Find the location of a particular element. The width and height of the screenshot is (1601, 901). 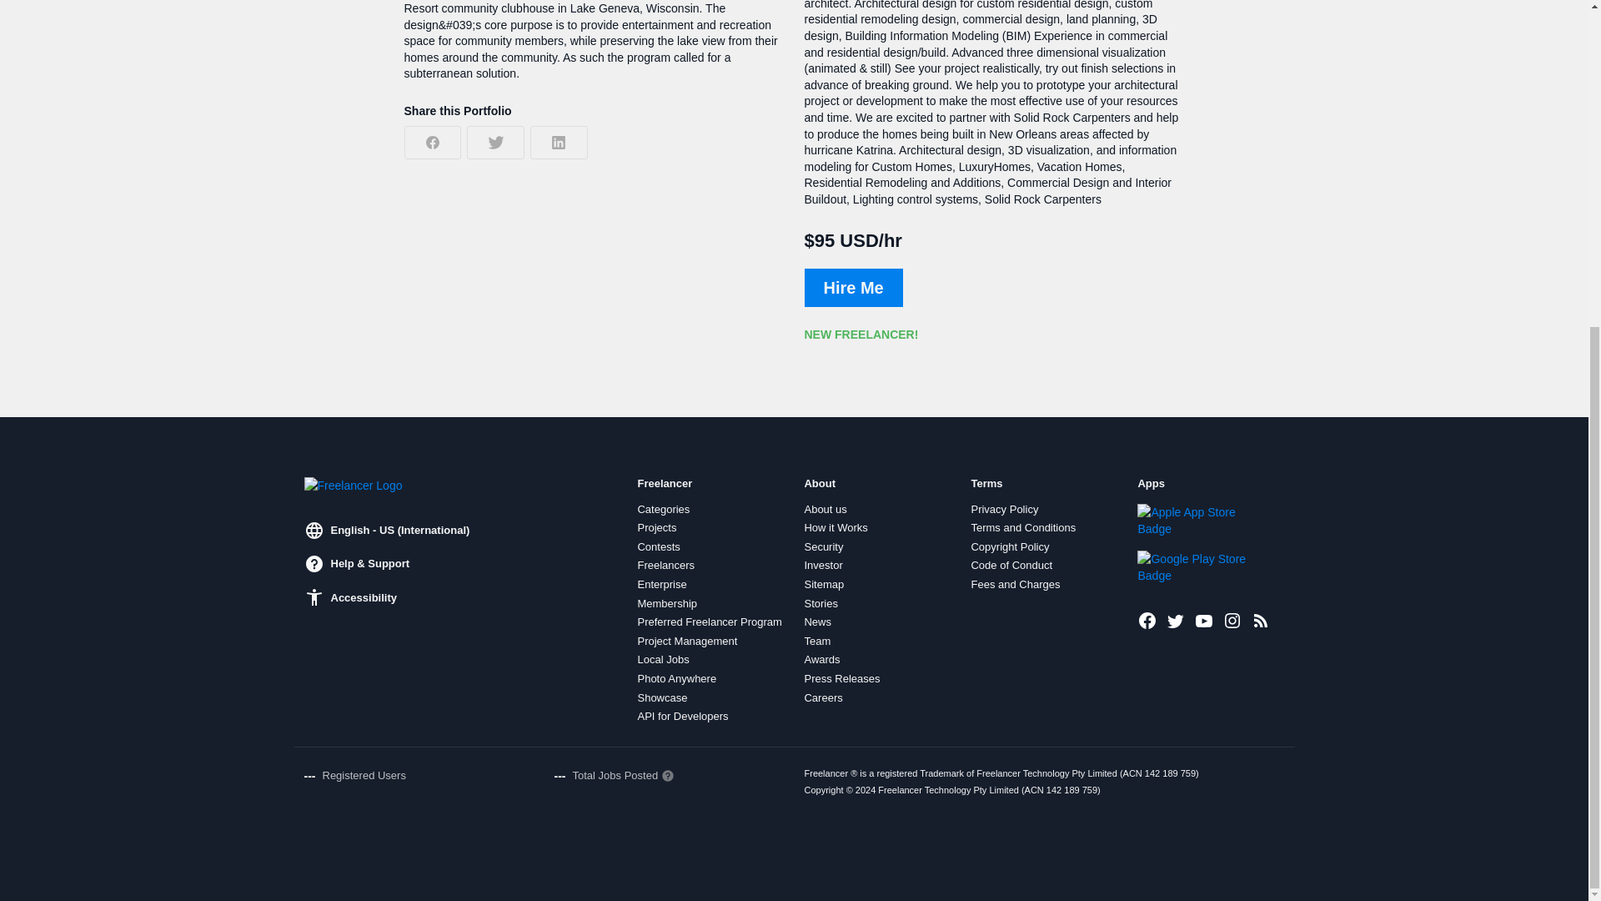

Share on Twitter is located at coordinates (495, 143).